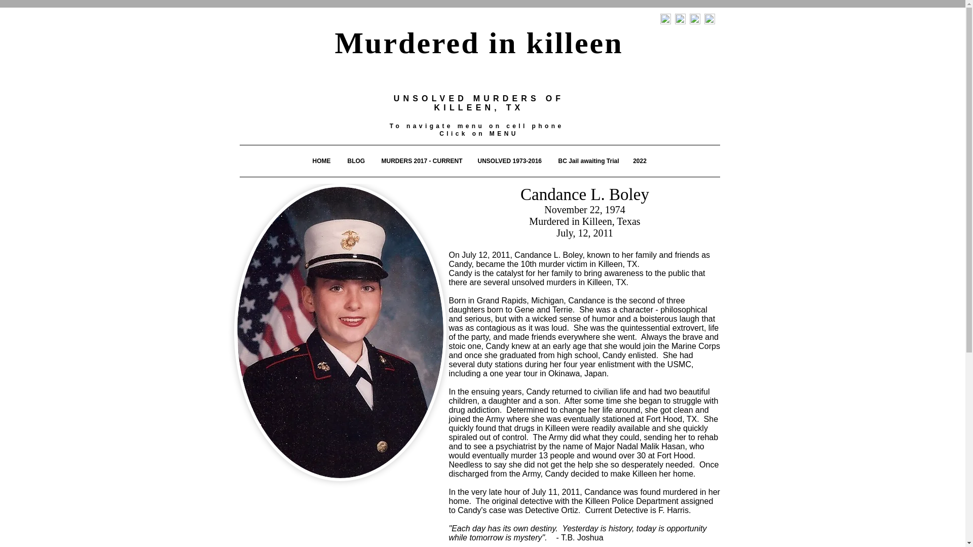 Image resolution: width=973 pixels, height=547 pixels. Describe the element at coordinates (321, 161) in the screenshot. I see `HOME` at that location.